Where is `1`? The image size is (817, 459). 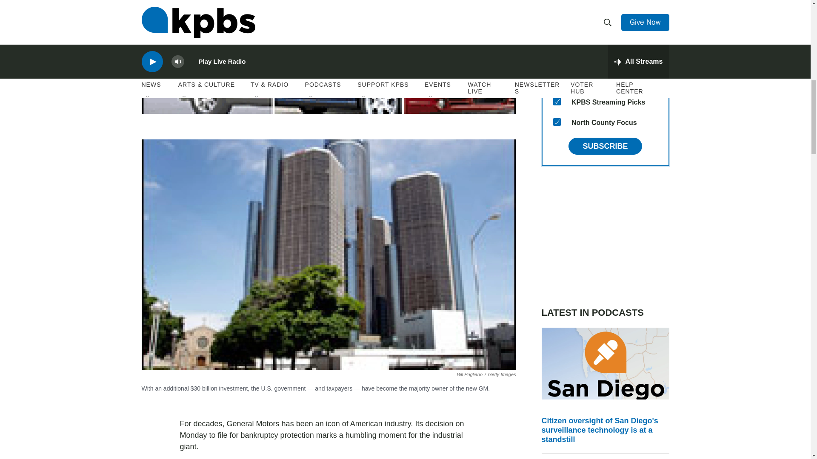 1 is located at coordinates (557, 81).